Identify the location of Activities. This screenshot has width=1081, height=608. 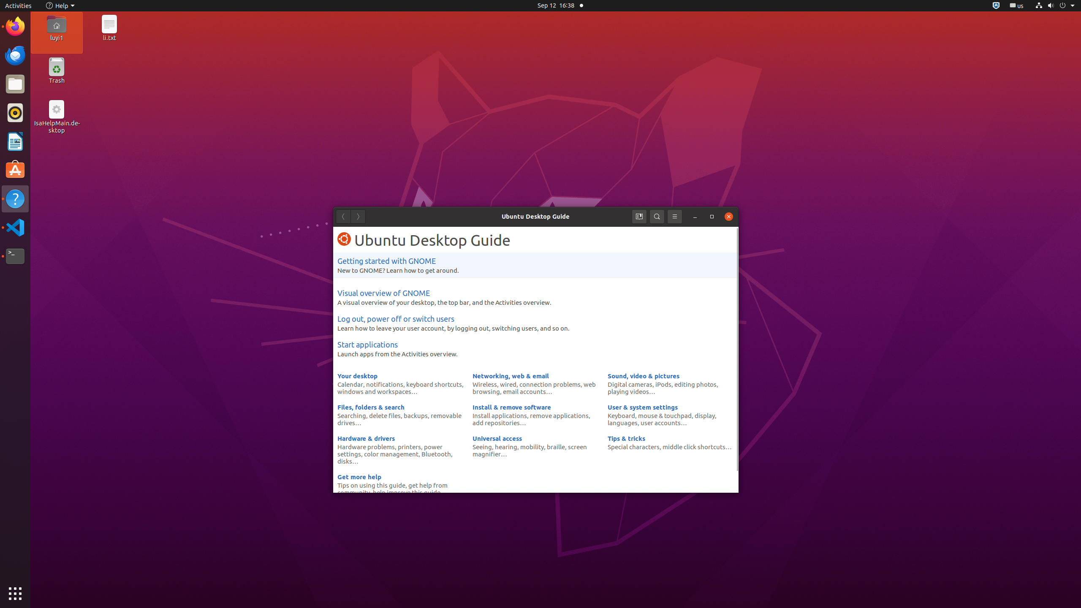
(19, 6).